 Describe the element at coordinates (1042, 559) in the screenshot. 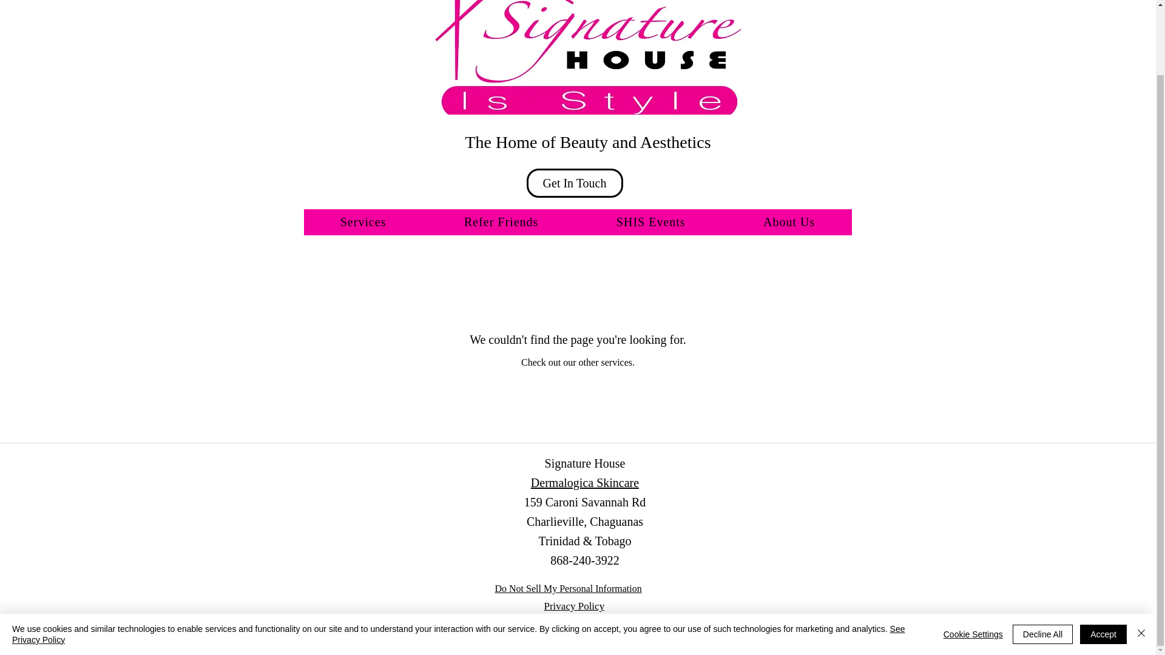

I see `Decline All` at that location.